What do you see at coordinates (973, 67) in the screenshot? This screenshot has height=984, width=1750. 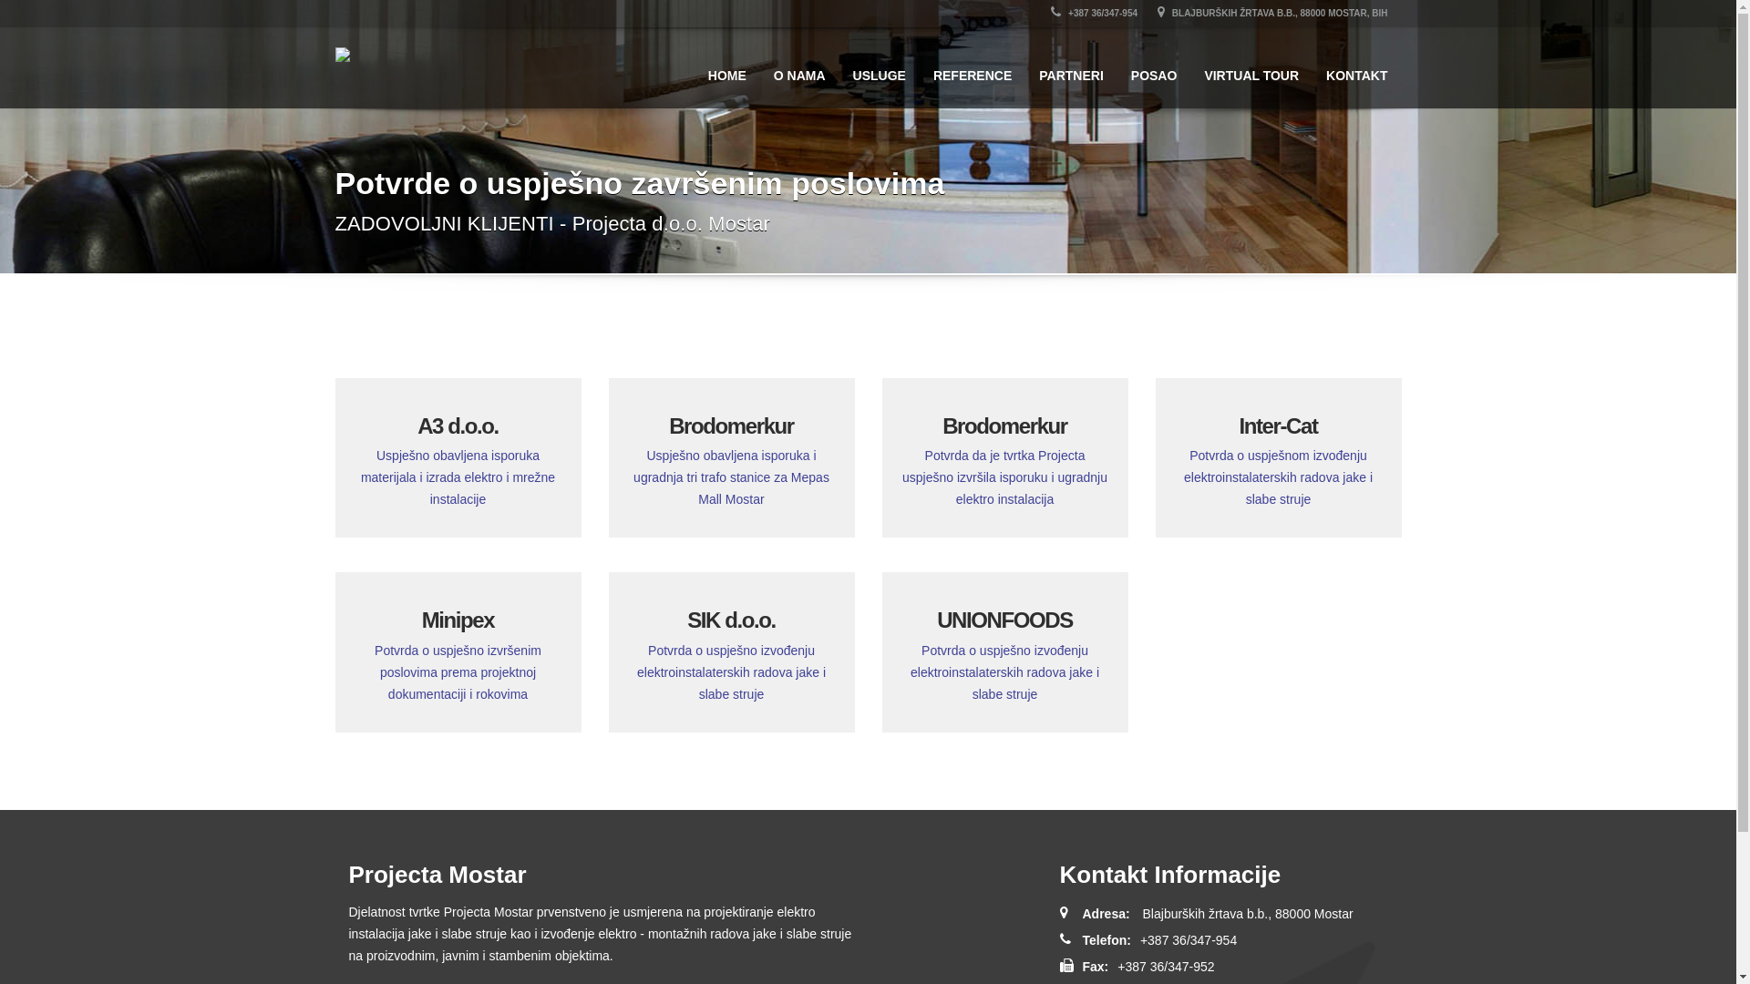 I see `REFERENCE` at bounding box center [973, 67].